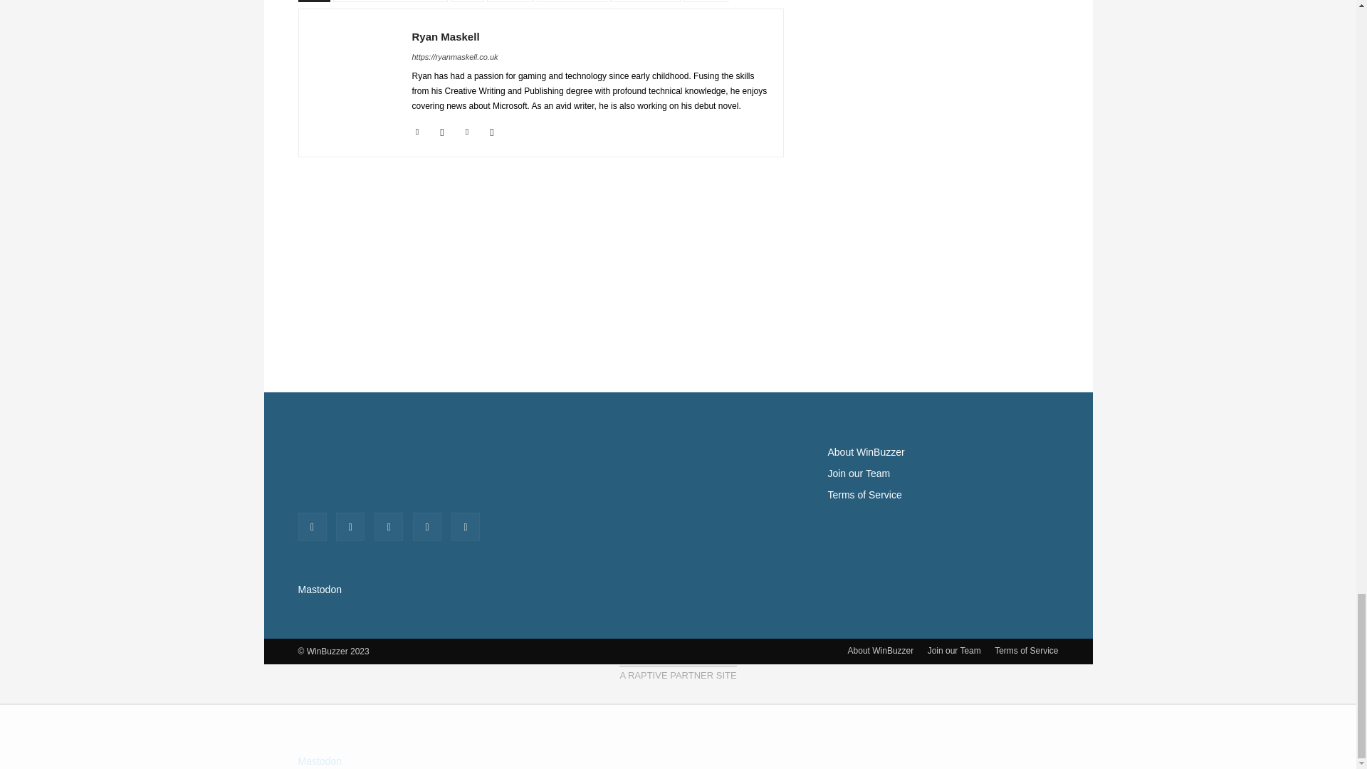 This screenshot has width=1367, height=769. Describe the element at coordinates (466, 129) in the screenshot. I see `Twitter` at that location.